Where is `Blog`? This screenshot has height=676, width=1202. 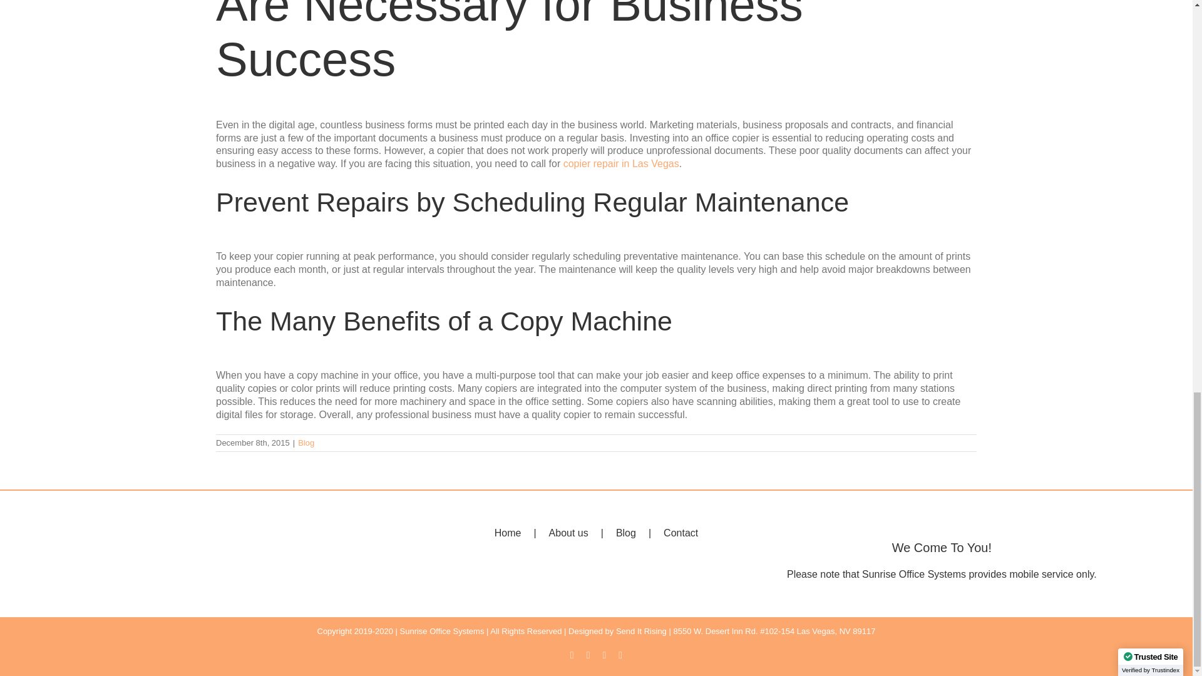 Blog is located at coordinates (306, 442).